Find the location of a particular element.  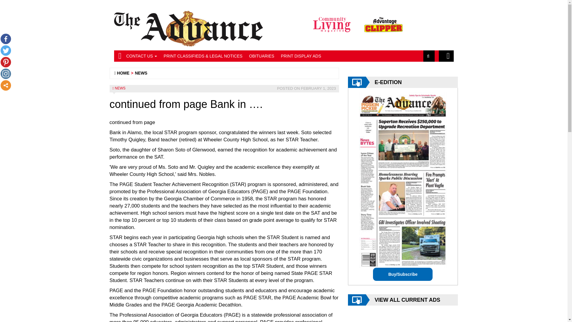

NEWS is located at coordinates (120, 88).